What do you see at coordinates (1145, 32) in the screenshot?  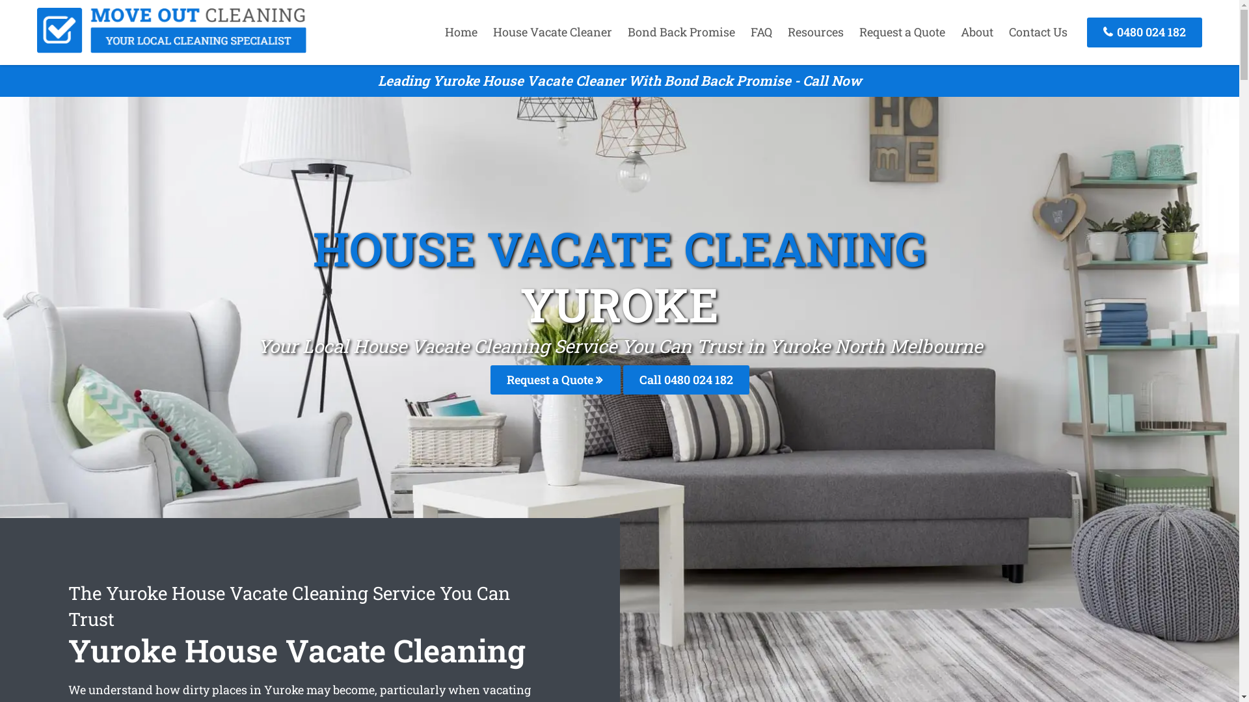 I see `0480 024 182` at bounding box center [1145, 32].